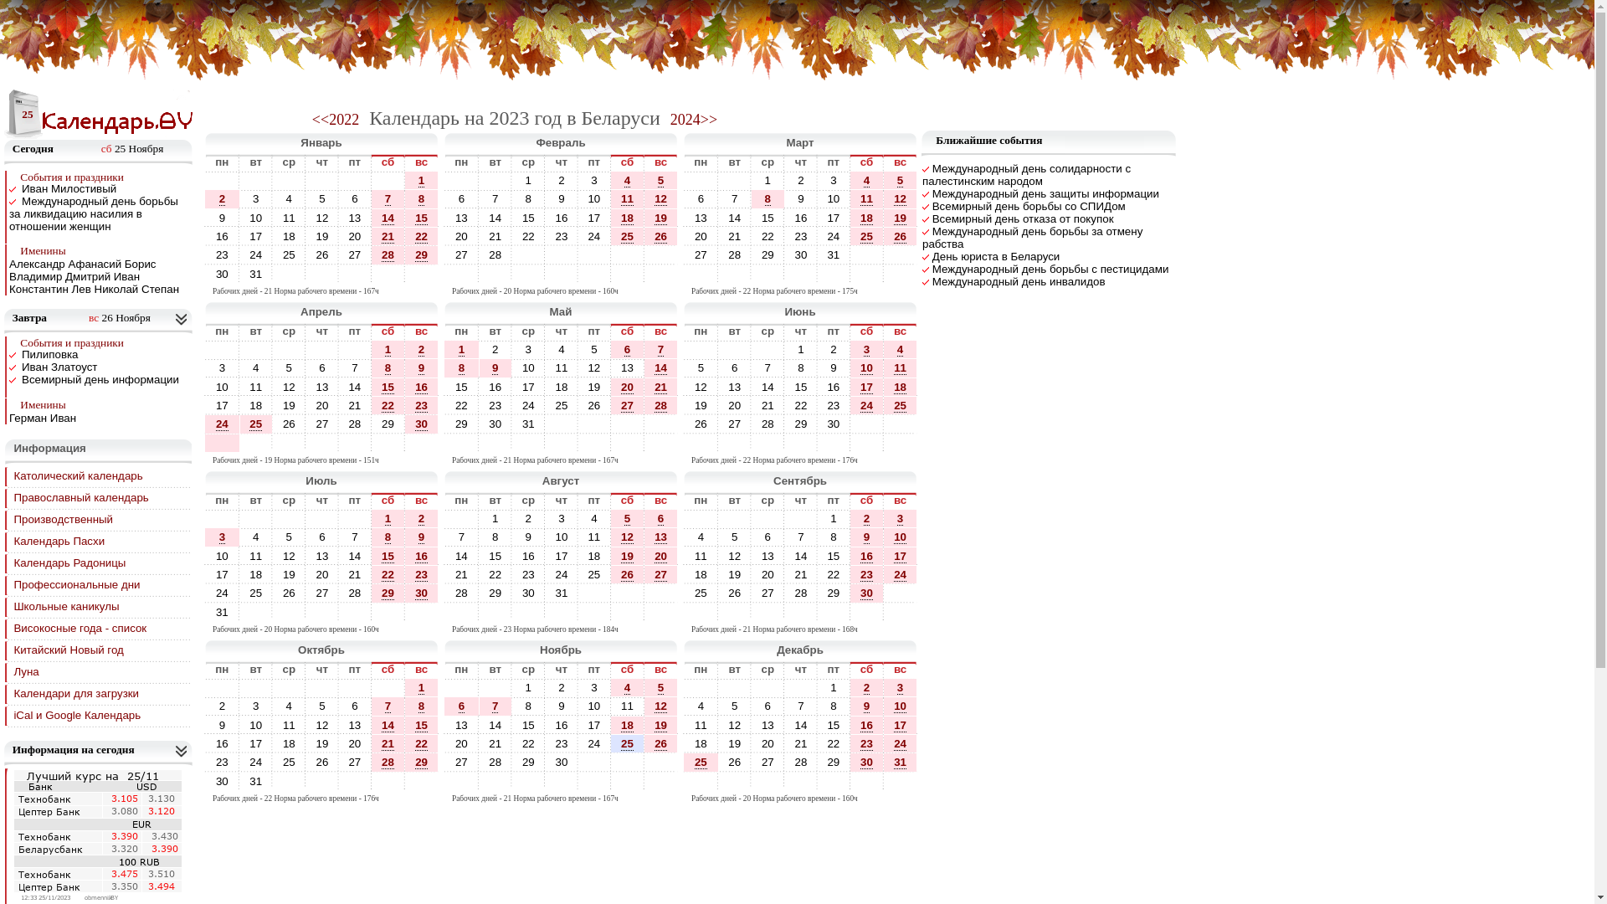  I want to click on 4, so click(256, 367).